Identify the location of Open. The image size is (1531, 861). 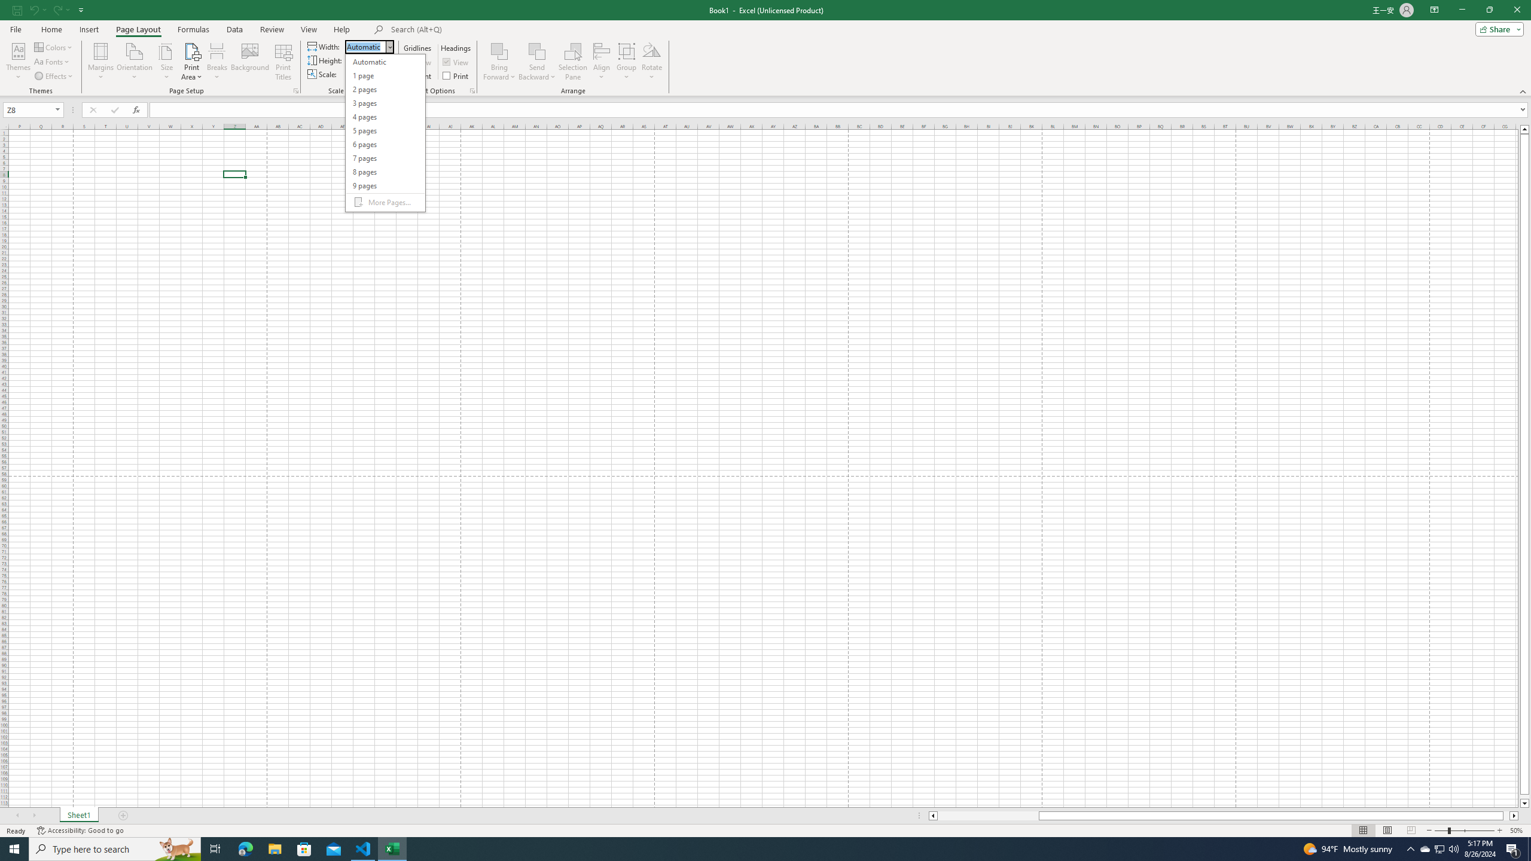
(57, 109).